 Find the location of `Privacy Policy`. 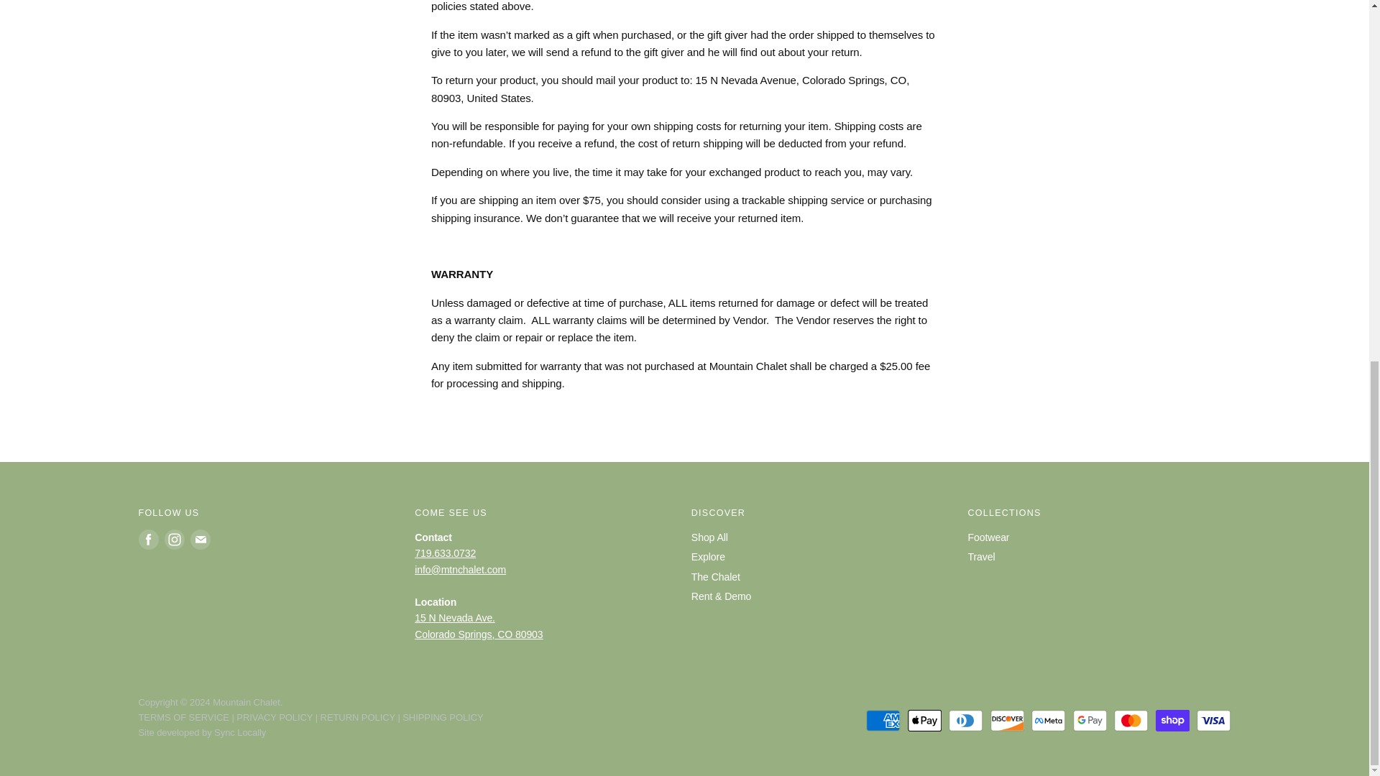

Privacy Policy is located at coordinates (275, 717).